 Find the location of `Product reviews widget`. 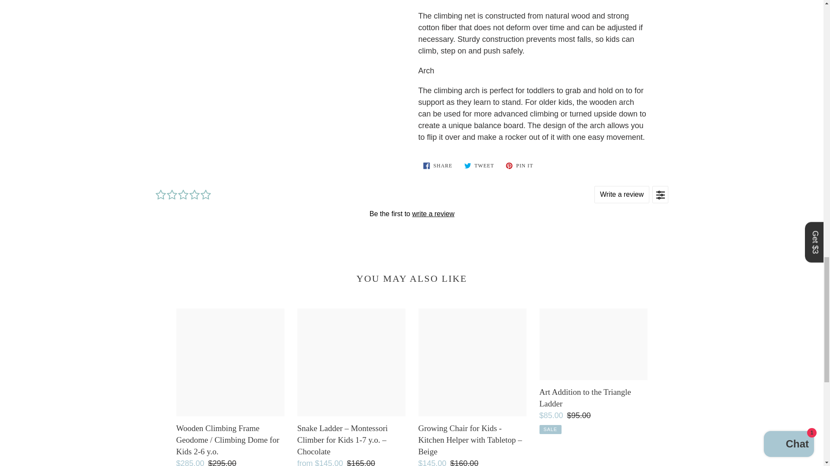

Product reviews widget is located at coordinates (411, 213).